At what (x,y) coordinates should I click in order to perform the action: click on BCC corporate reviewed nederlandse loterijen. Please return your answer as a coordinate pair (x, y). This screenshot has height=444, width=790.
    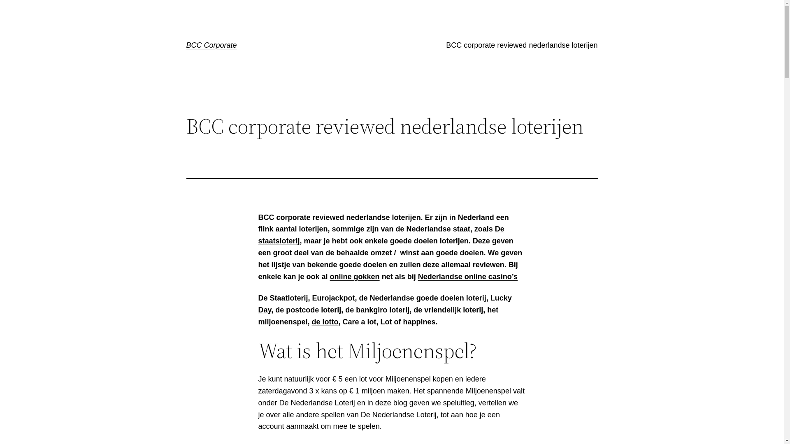
    Looking at the image, I should click on (522, 45).